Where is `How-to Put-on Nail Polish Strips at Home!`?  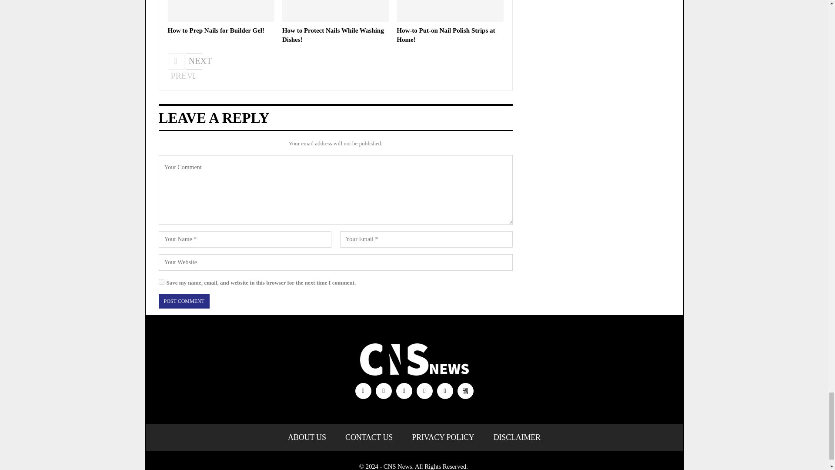 How-to Put-on Nail Polish Strips at Home! is located at coordinates (450, 10).